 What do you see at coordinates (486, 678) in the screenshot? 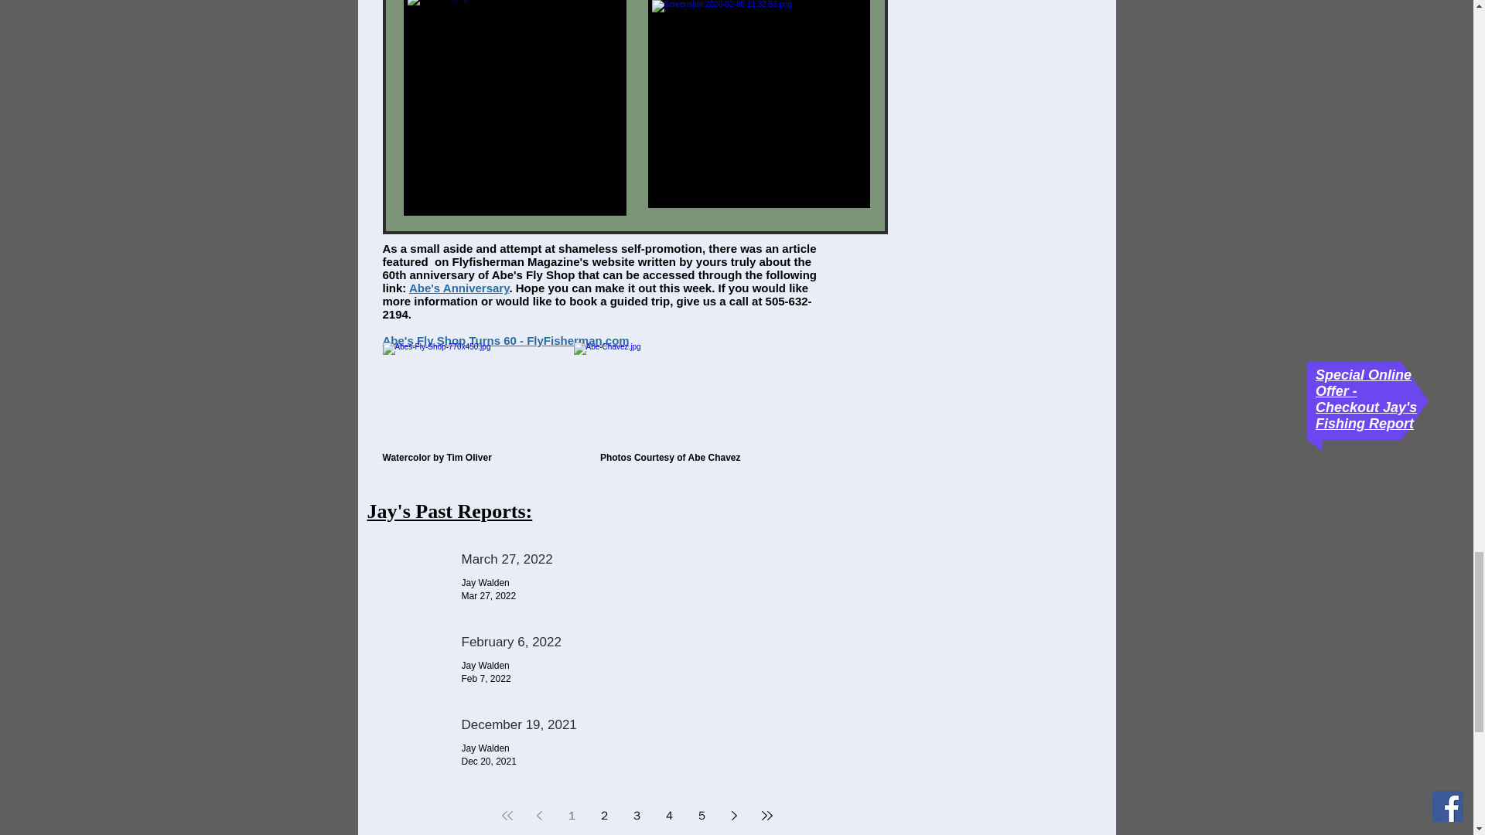
I see `Feb 7, 2022` at bounding box center [486, 678].